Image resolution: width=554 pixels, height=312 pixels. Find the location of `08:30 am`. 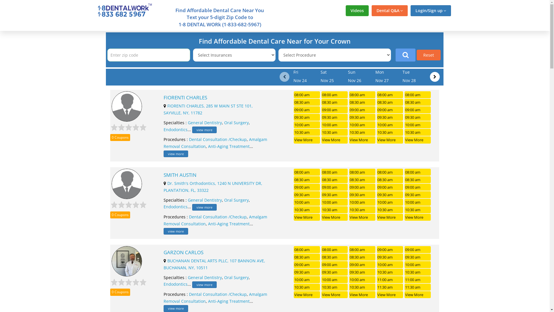

08:30 am is located at coordinates (390, 180).